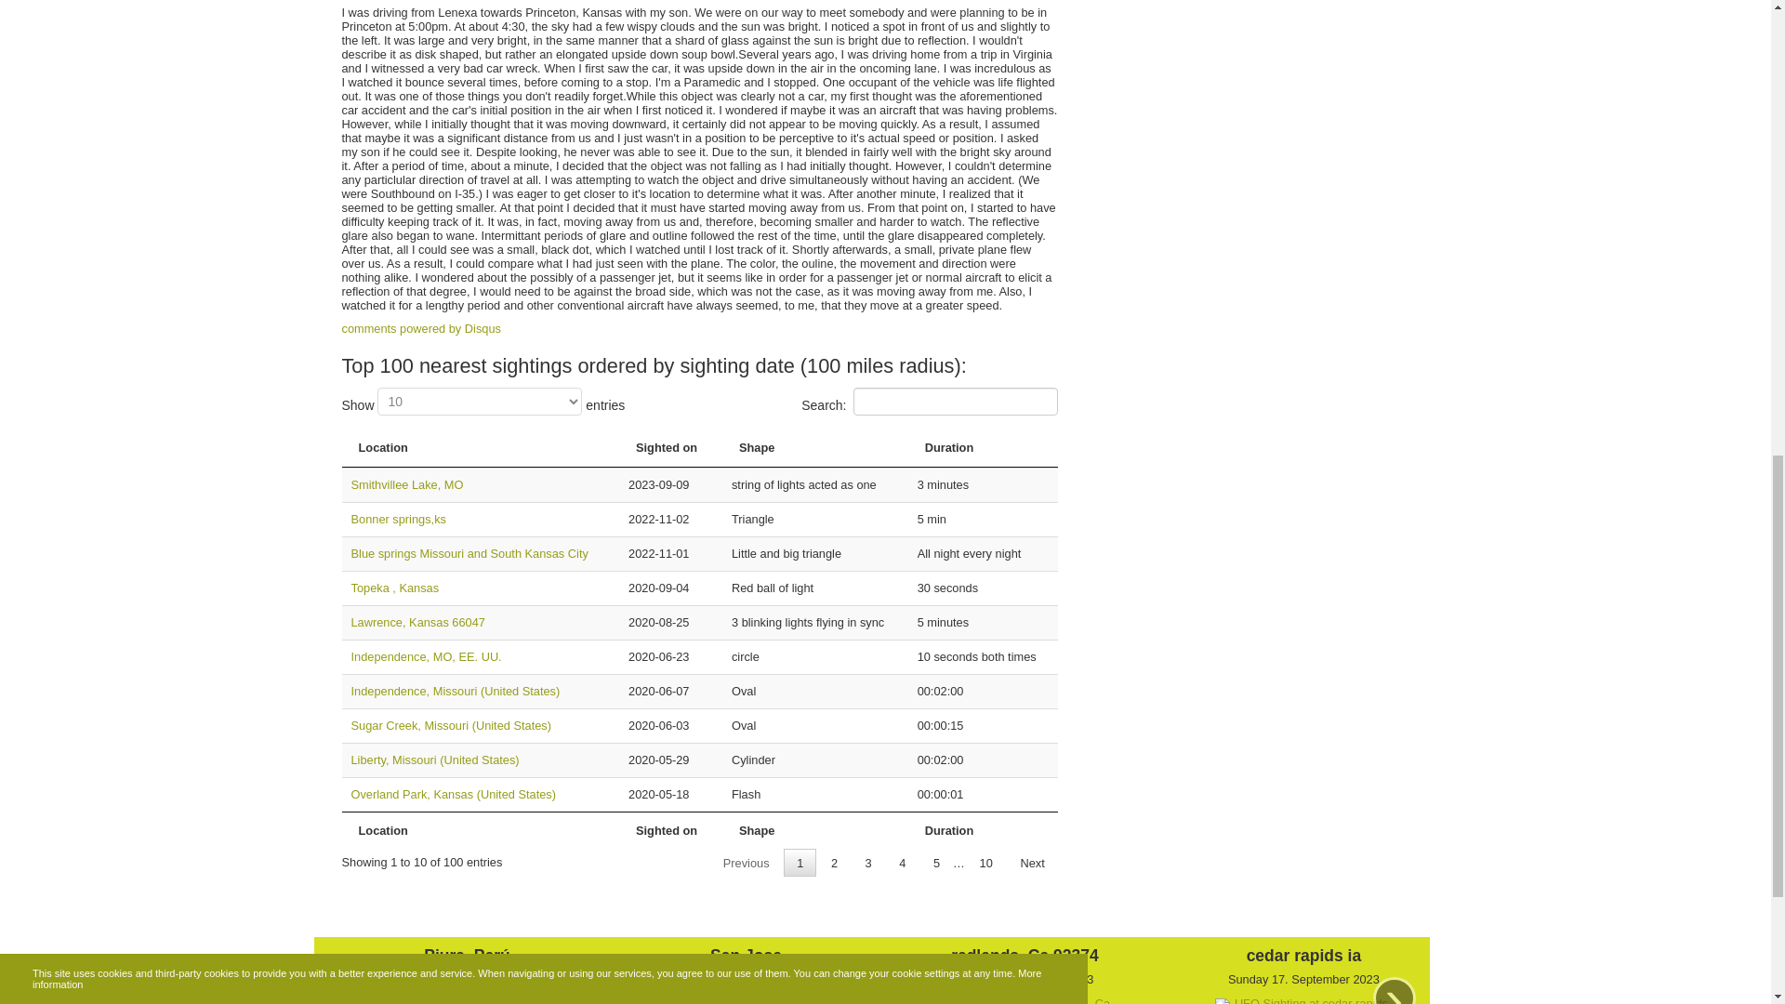 The width and height of the screenshot is (1785, 1004). I want to click on Lawrence, Kansas 66047, so click(418, 623).